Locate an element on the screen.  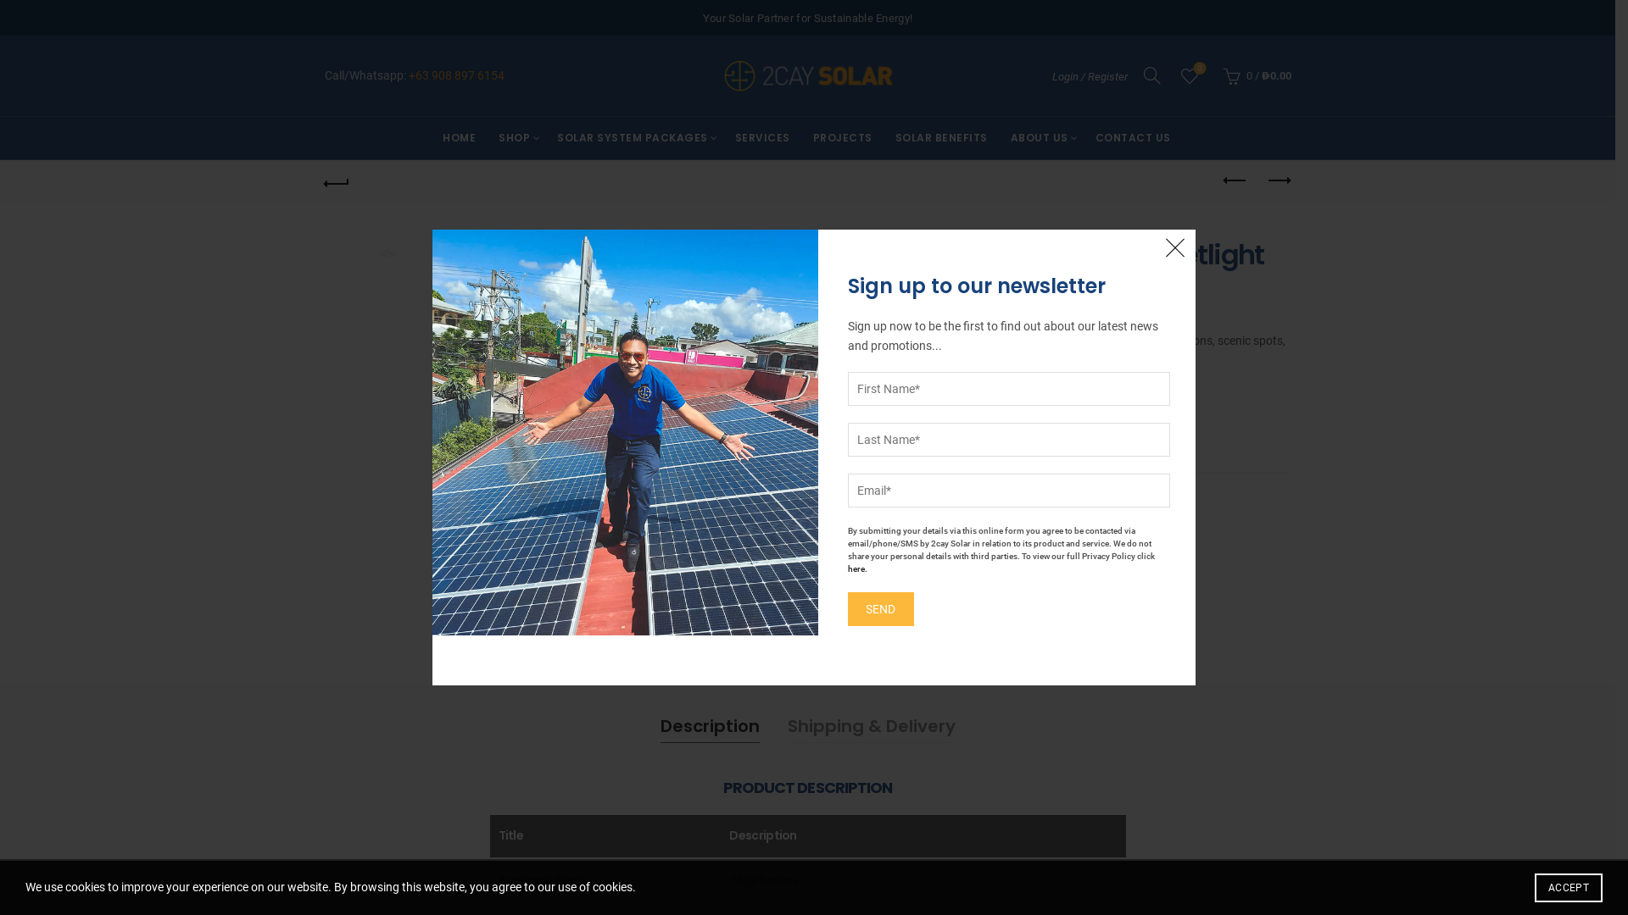
here. is located at coordinates (858, 569).